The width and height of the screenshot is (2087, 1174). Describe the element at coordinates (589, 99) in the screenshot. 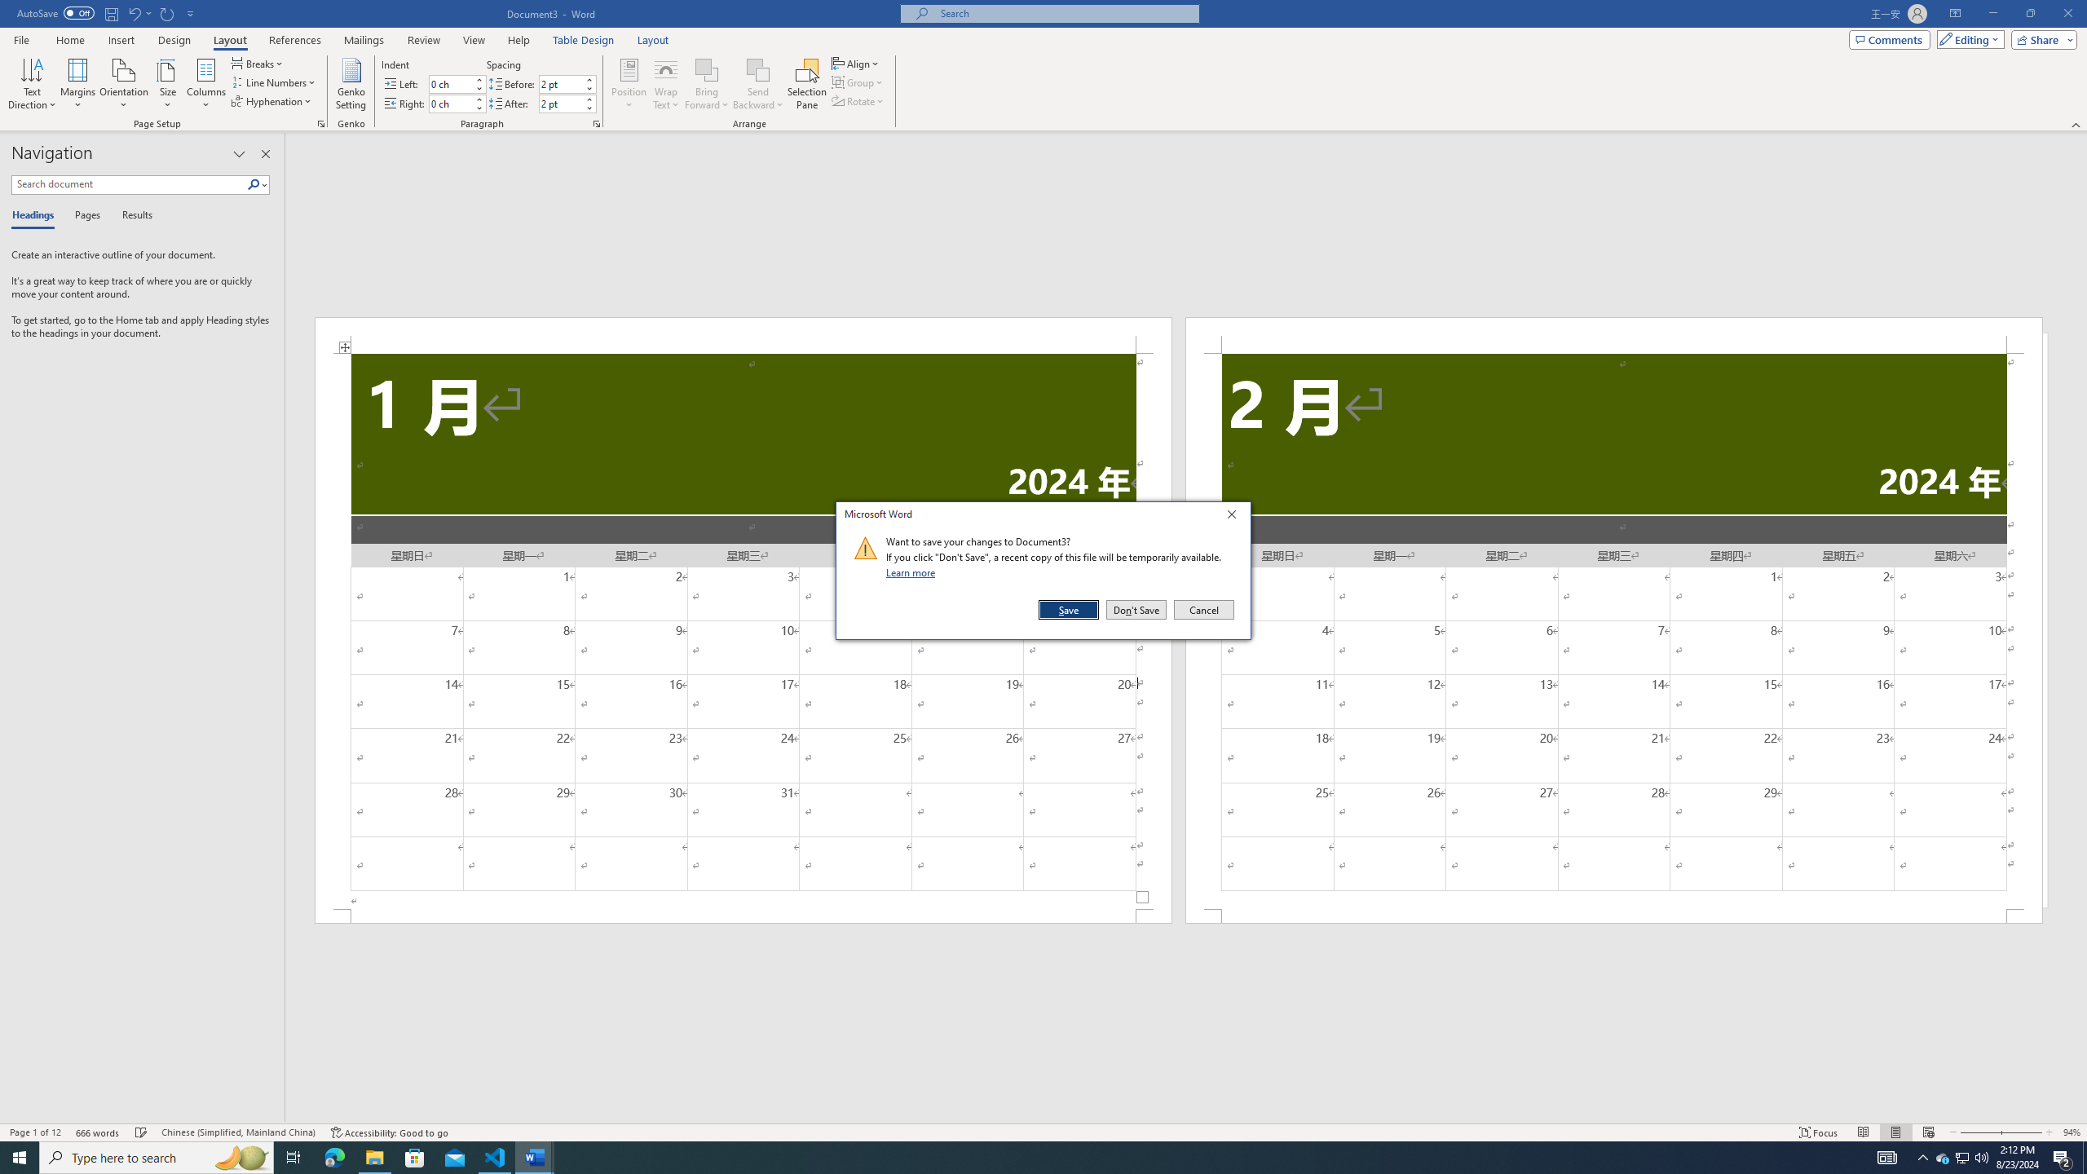

I see `More` at that location.